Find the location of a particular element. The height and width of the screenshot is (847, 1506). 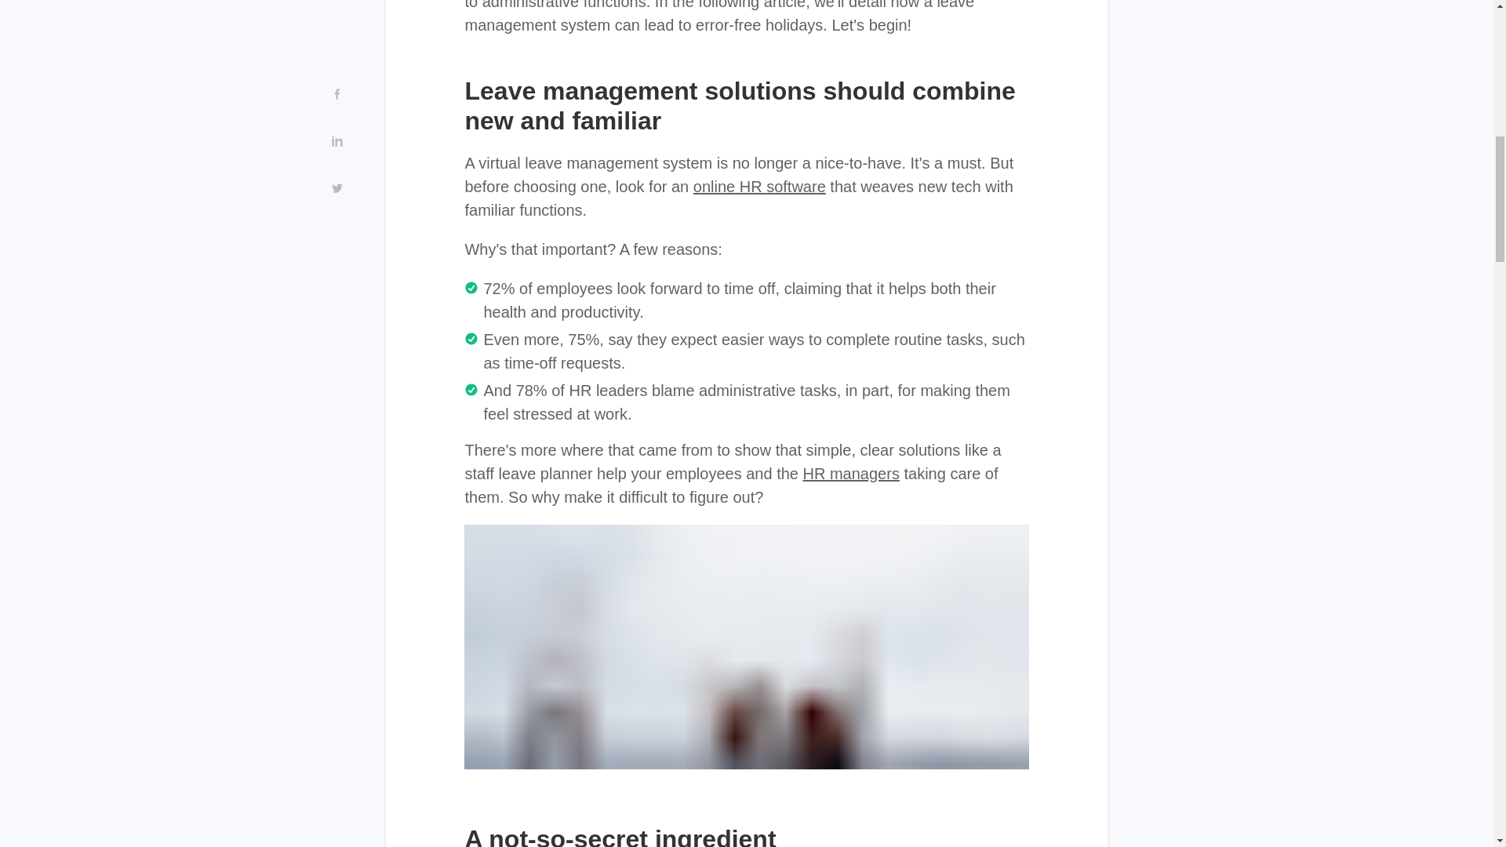

online HR software is located at coordinates (759, 187).